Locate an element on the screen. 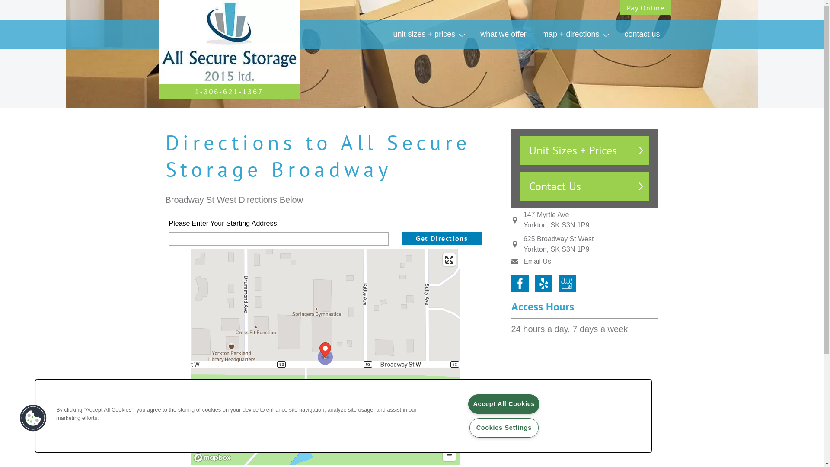 This screenshot has width=830, height=467. Google My Business is located at coordinates (567, 284).